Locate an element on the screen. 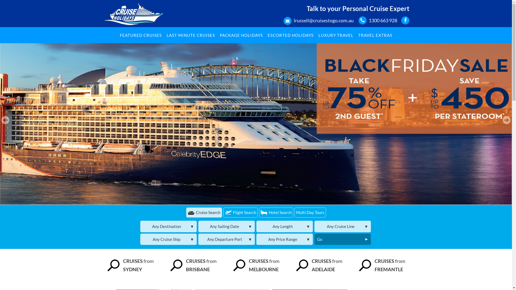  next is located at coordinates (507, 120).